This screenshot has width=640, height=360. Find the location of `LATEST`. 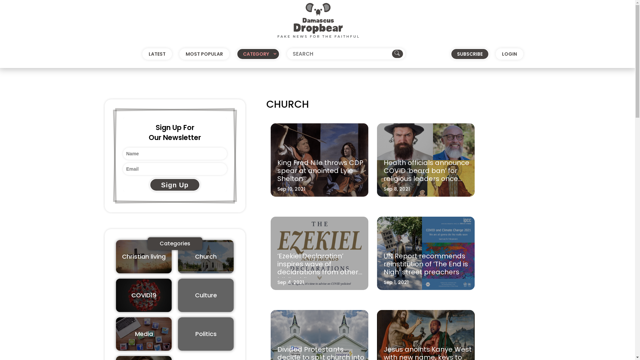

LATEST is located at coordinates (157, 54).